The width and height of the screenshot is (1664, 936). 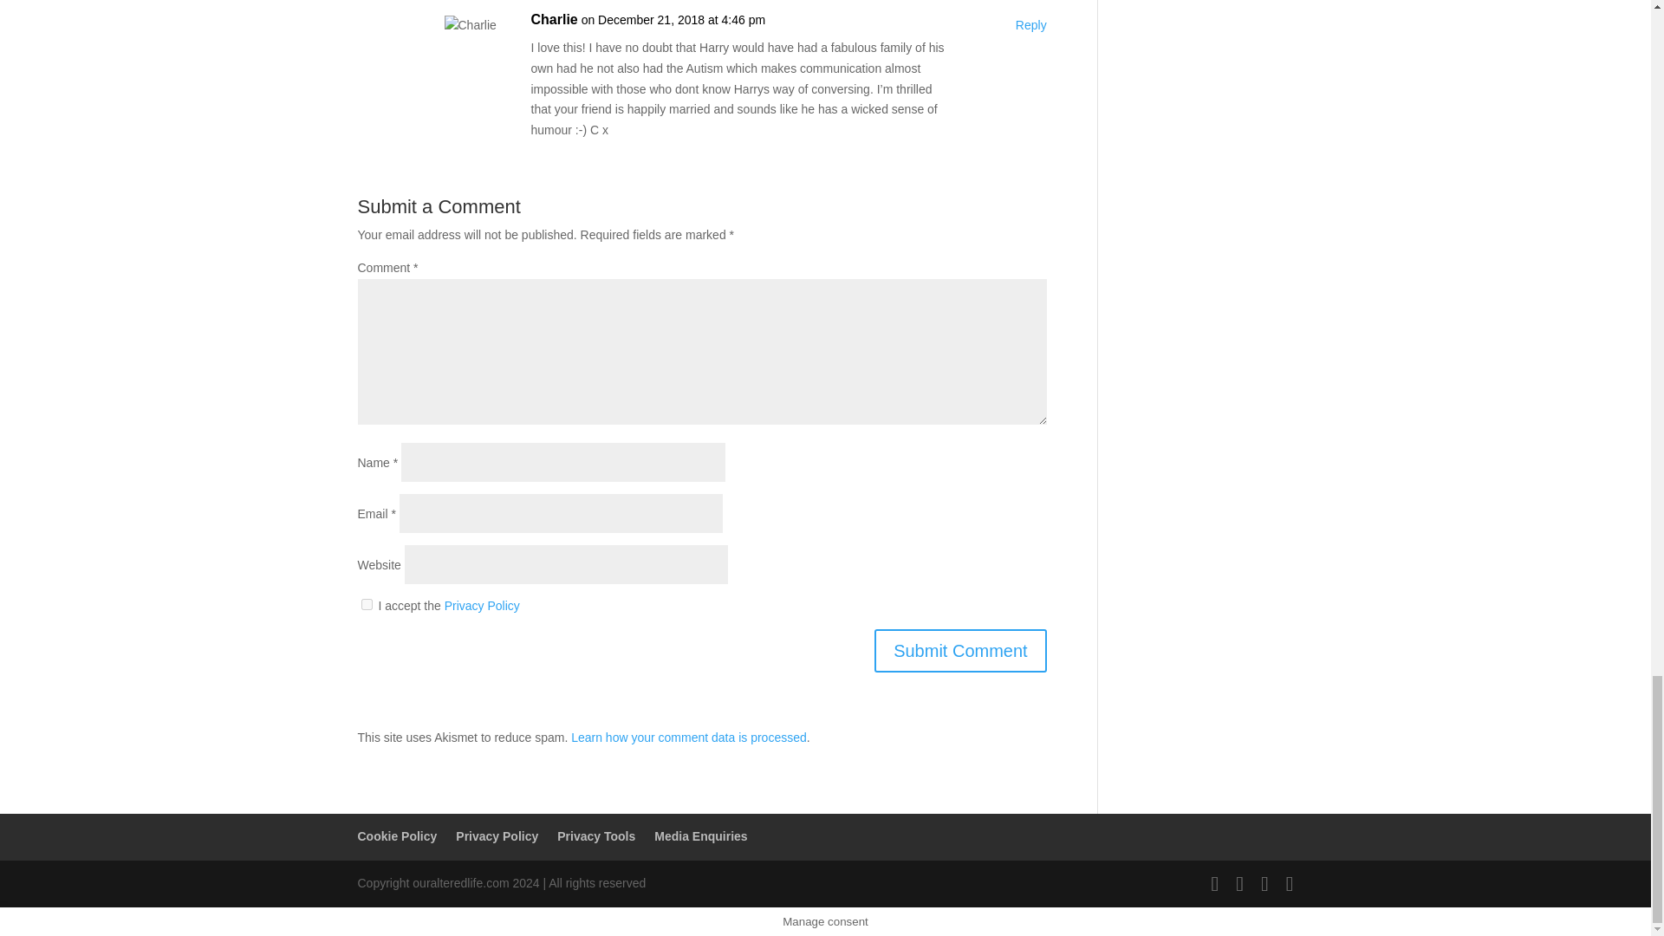 What do you see at coordinates (960, 650) in the screenshot?
I see `Submit Comment` at bounding box center [960, 650].